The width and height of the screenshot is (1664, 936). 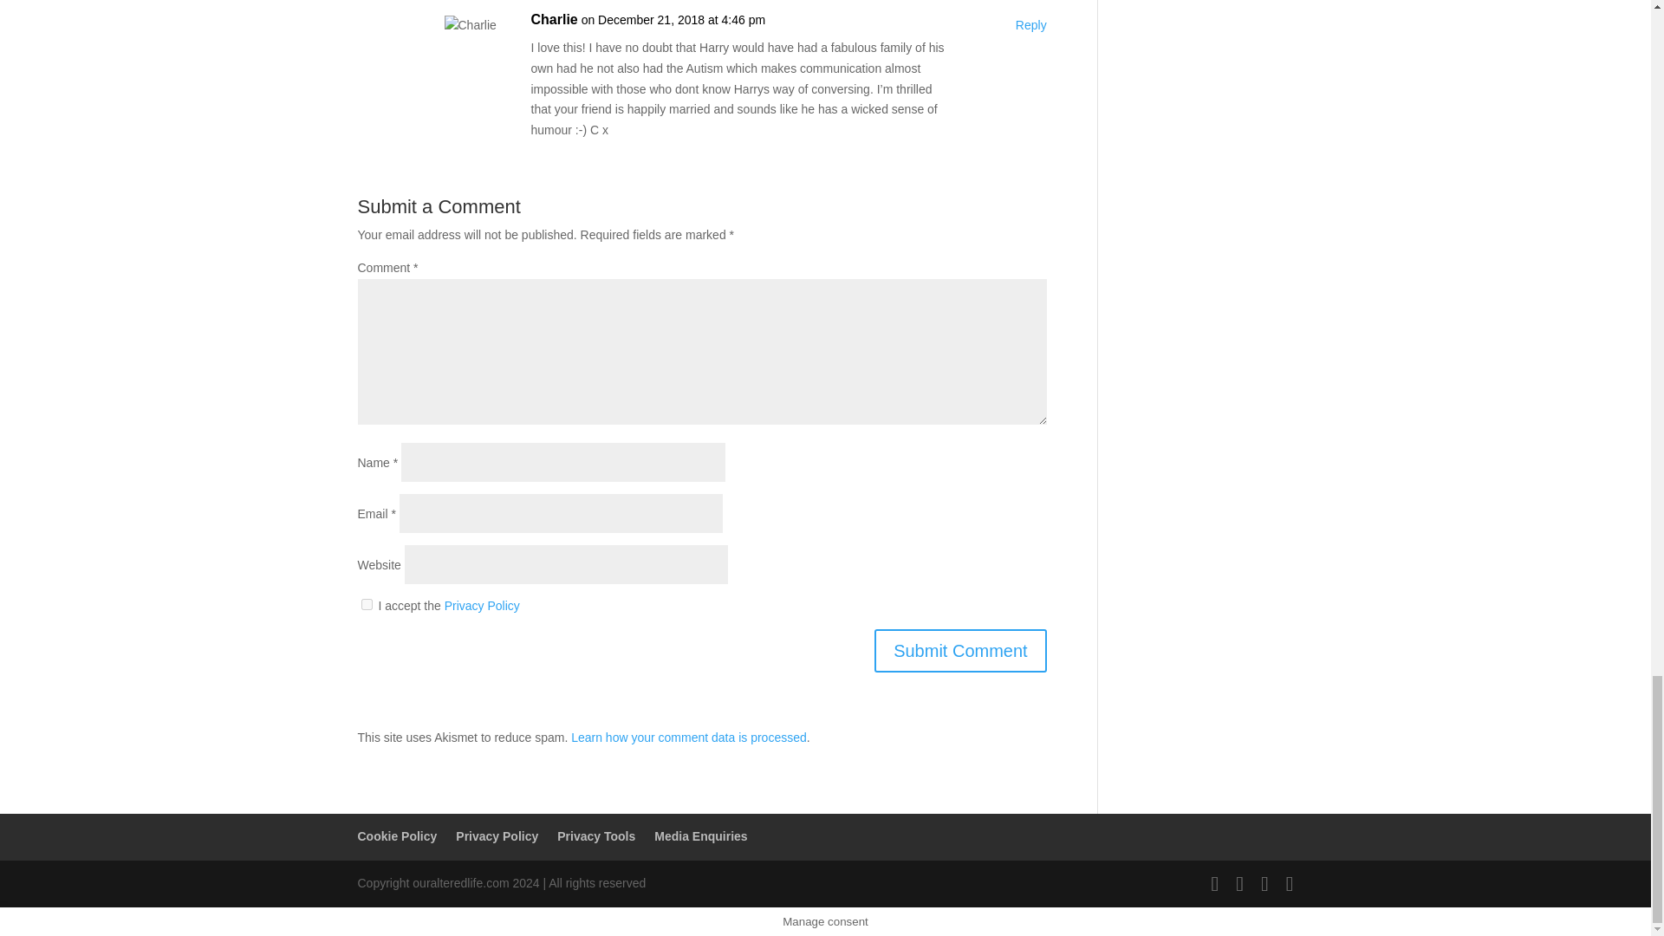 What do you see at coordinates (960, 650) in the screenshot?
I see `Submit Comment` at bounding box center [960, 650].